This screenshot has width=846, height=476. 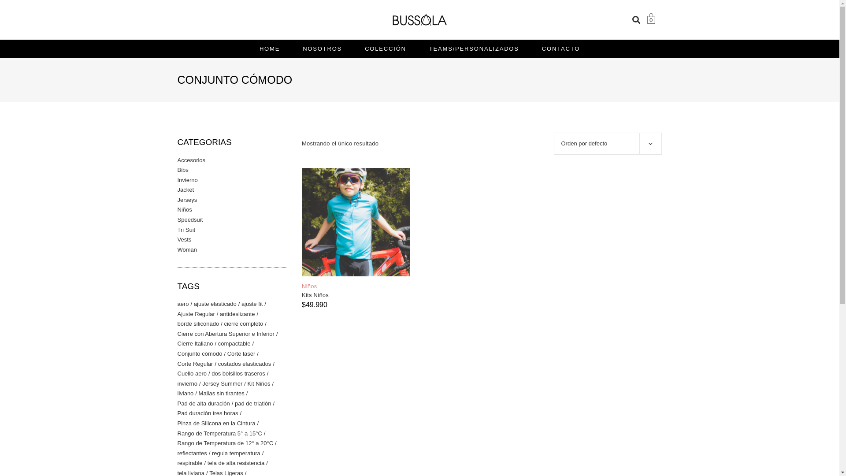 I want to click on NOSOTROS, so click(x=323, y=48).